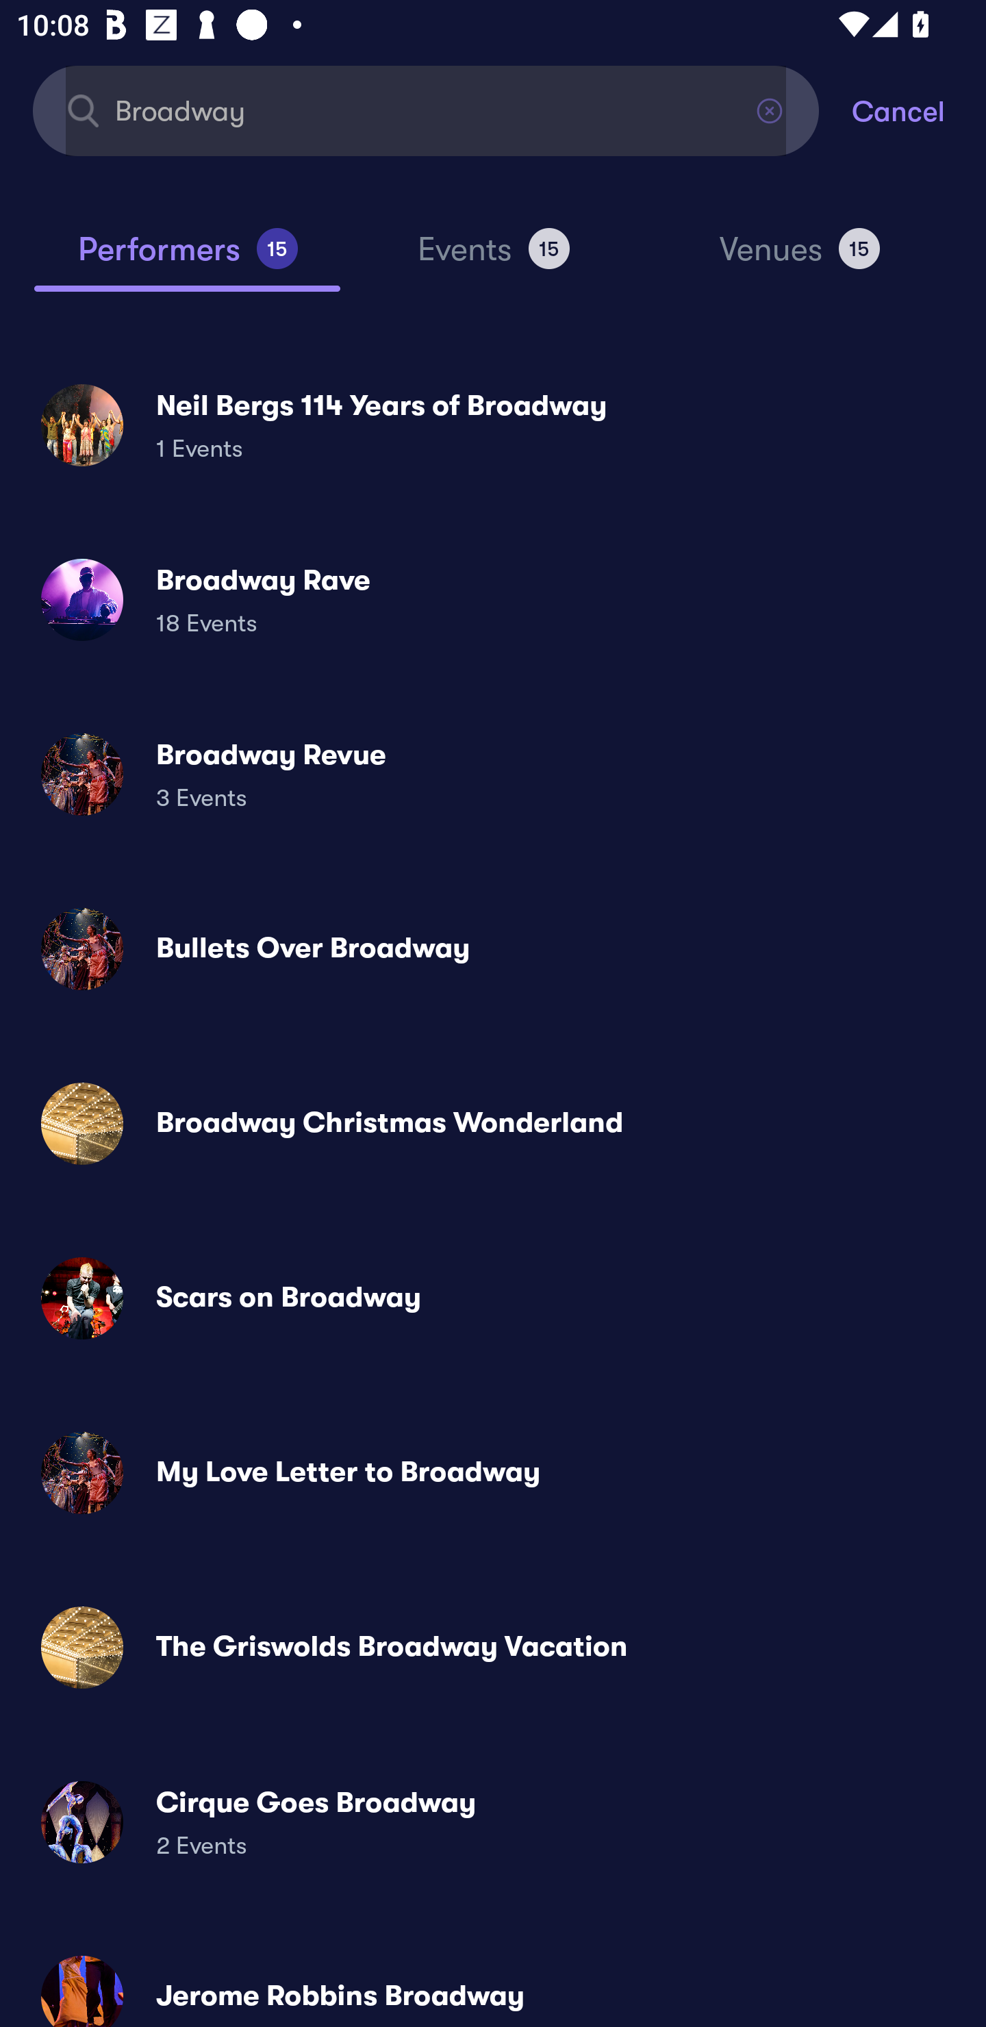  What do you see at coordinates (800, 259) in the screenshot?
I see `Venues 15` at bounding box center [800, 259].